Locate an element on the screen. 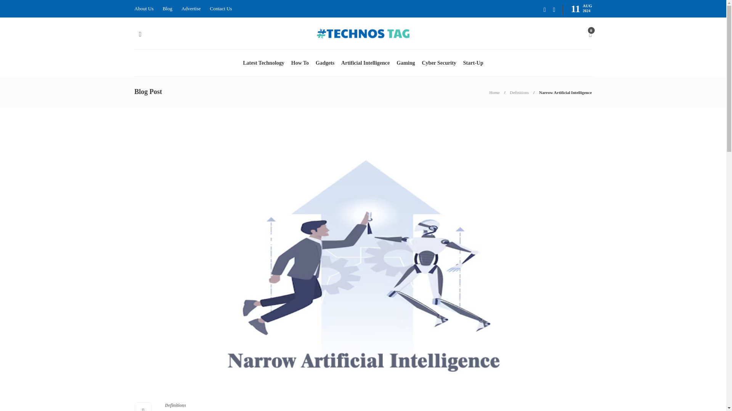 This screenshot has width=732, height=411. Artificial Intelligence is located at coordinates (365, 63).